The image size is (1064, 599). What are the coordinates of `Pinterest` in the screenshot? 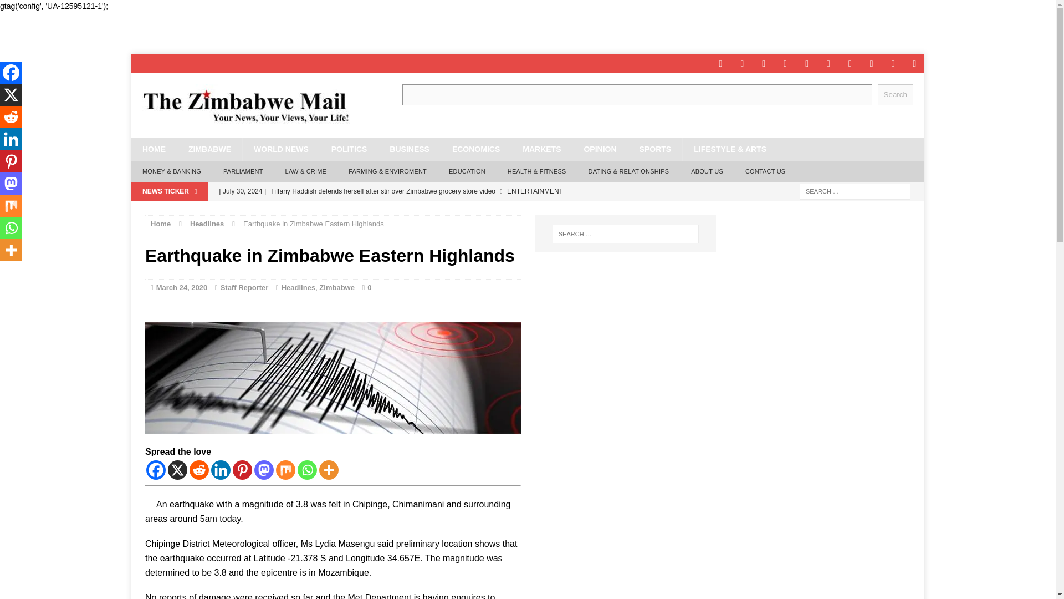 It's located at (243, 470).